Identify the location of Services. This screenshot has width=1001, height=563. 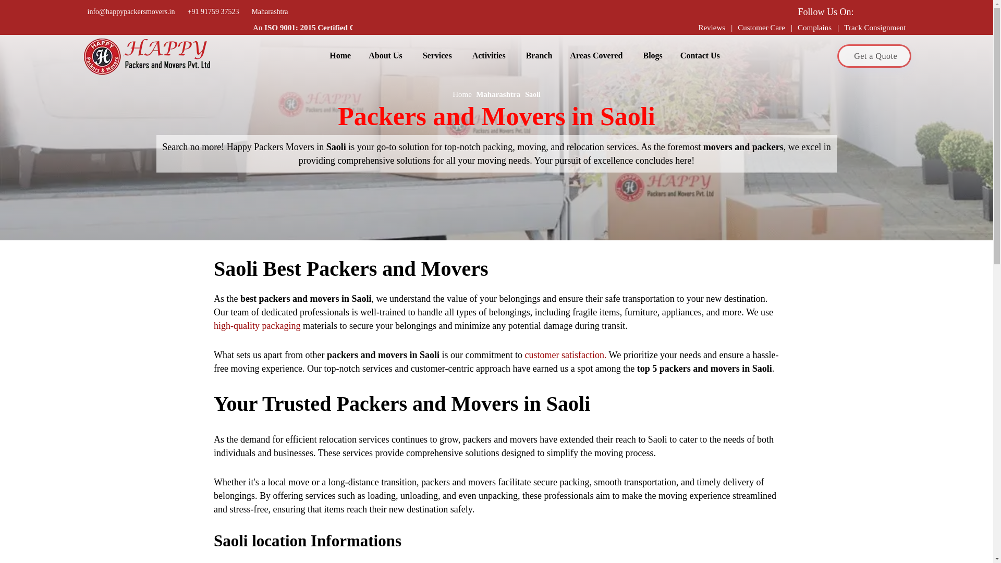
(438, 55).